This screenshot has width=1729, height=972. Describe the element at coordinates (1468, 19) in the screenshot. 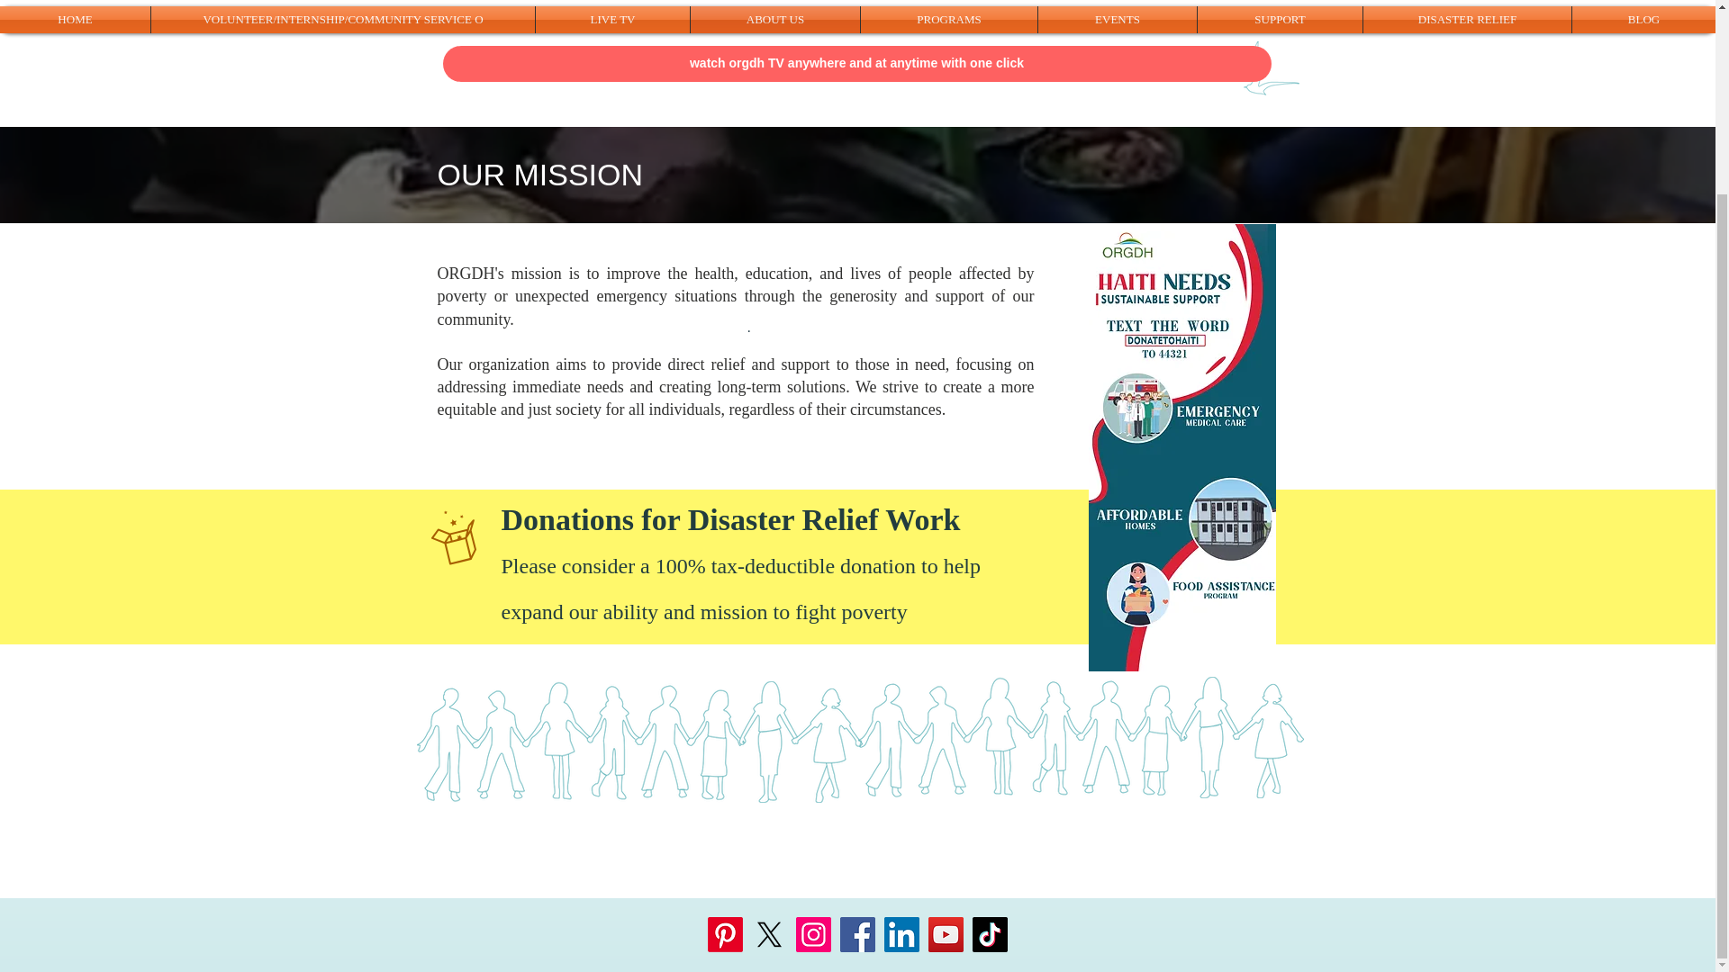

I see `DISASTER RELIEF` at that location.